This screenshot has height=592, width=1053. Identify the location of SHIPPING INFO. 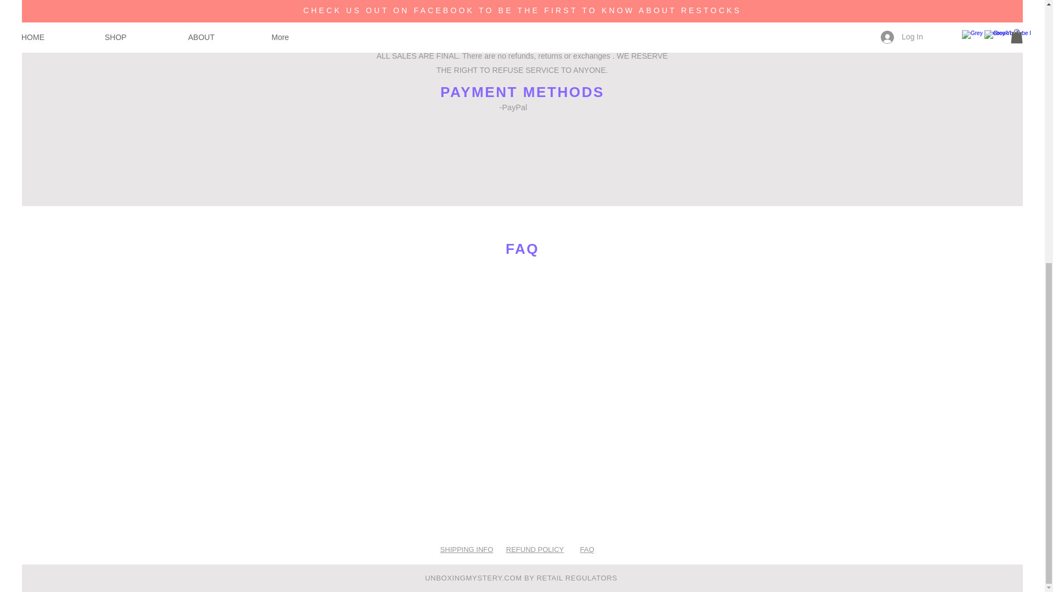
(467, 549).